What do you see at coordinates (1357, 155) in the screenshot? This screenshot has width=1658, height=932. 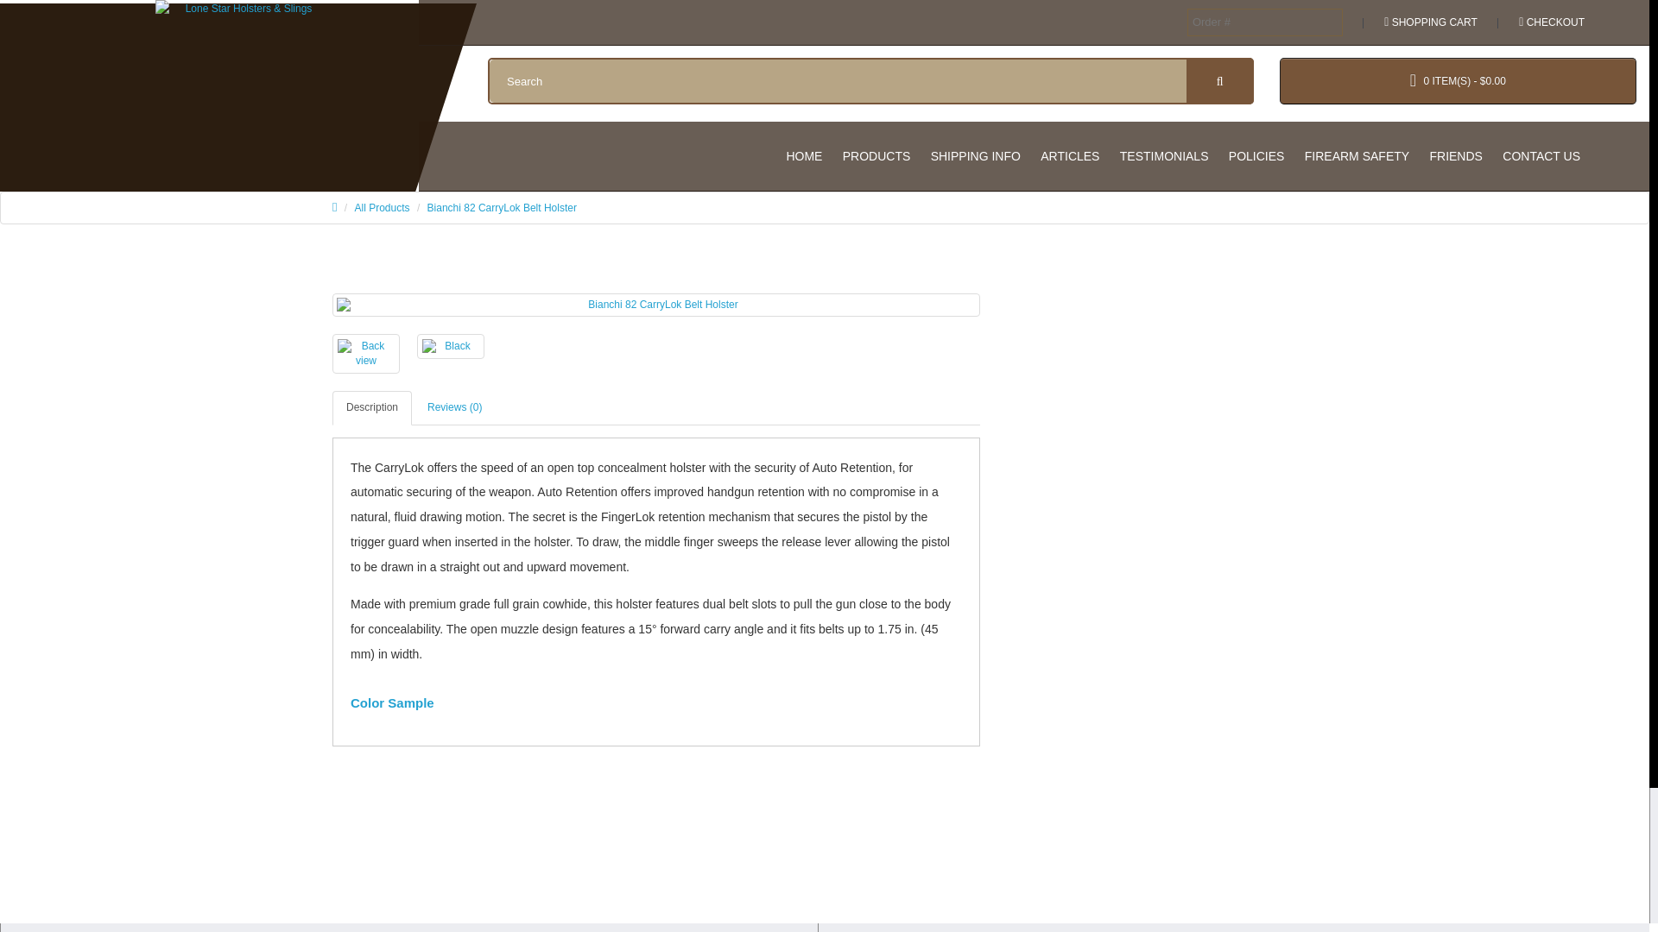 I see `FIREARM SAFETY` at bounding box center [1357, 155].